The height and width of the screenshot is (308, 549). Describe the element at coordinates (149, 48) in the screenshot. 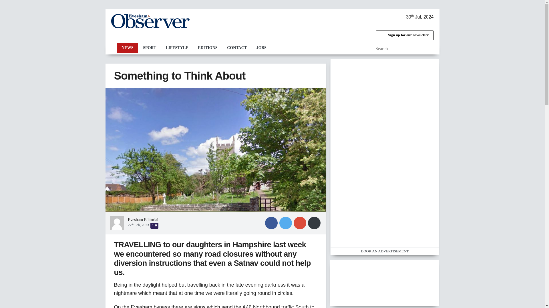

I see `SPORT` at that location.